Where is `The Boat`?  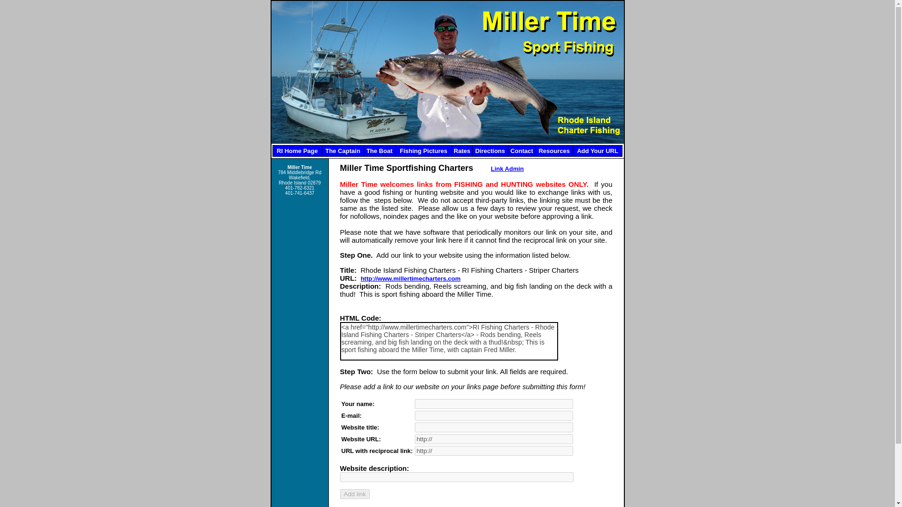
The Boat is located at coordinates (379, 151).